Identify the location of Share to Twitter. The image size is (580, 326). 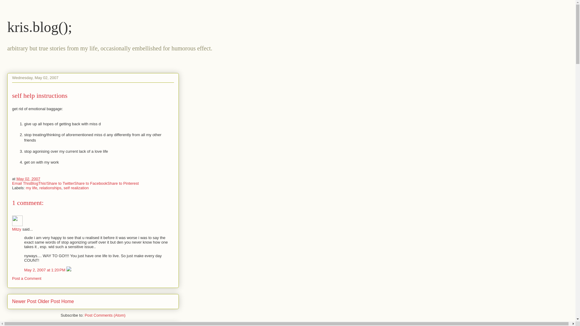
(60, 183).